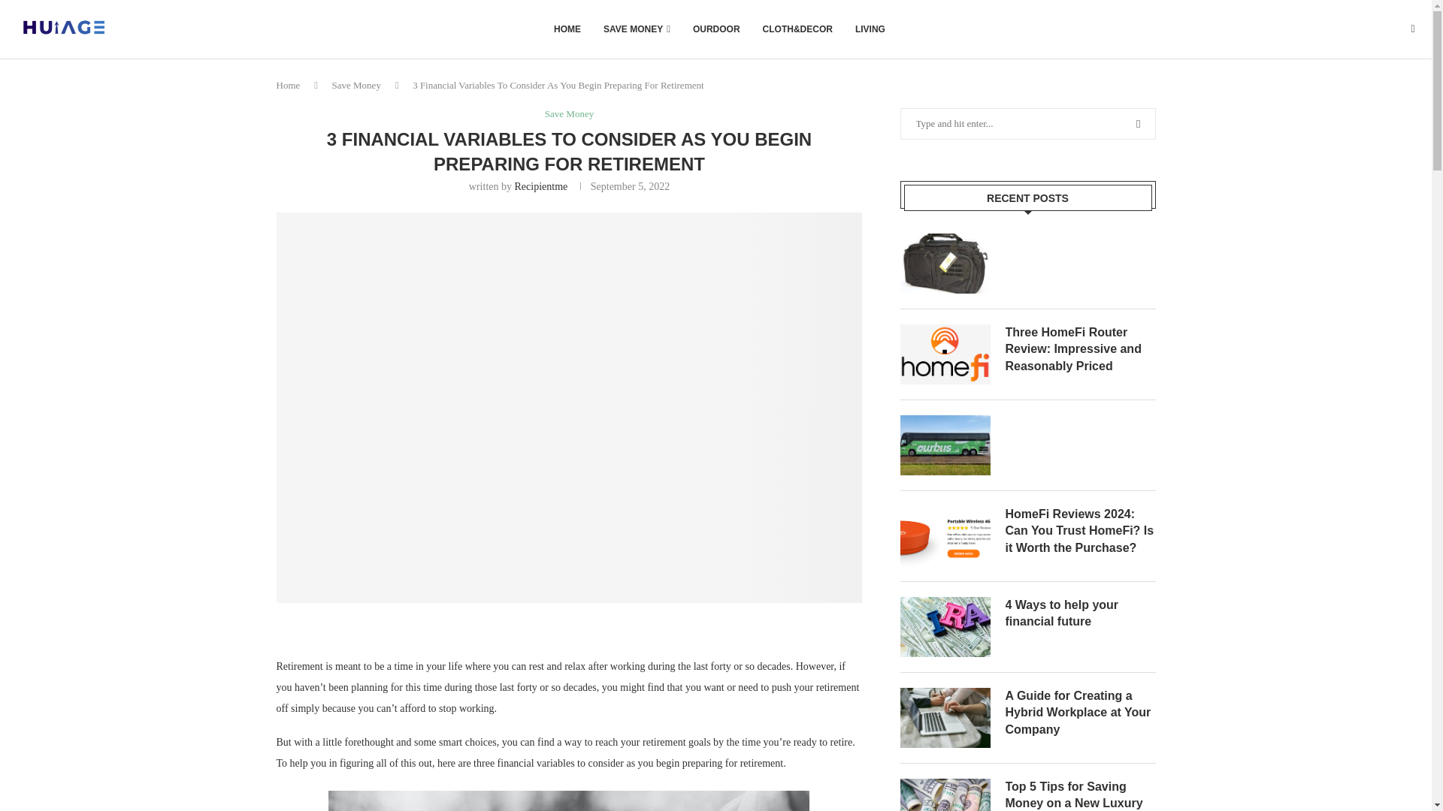  Describe the element at coordinates (715, 29) in the screenshot. I see `OURDOOR` at that location.